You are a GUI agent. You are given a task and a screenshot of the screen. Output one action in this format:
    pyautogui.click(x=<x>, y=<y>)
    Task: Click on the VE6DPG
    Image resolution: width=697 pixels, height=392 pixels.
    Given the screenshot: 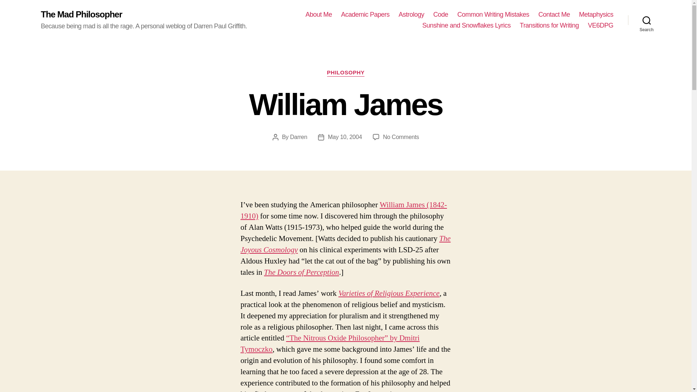 What is the action you would take?
    pyautogui.click(x=600, y=26)
    